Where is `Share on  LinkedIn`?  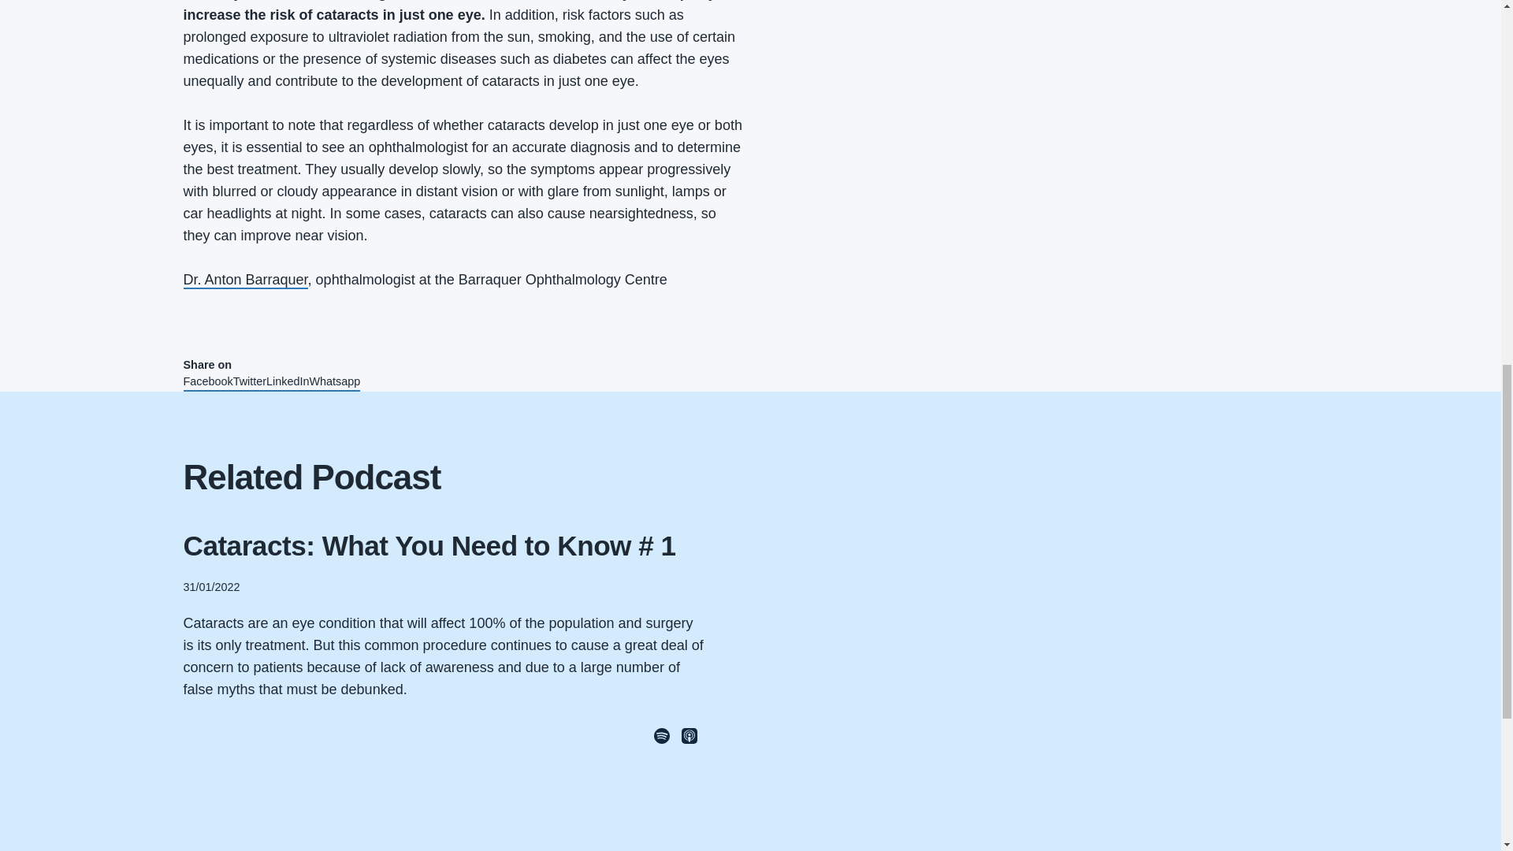 Share on  LinkedIn is located at coordinates (287, 382).